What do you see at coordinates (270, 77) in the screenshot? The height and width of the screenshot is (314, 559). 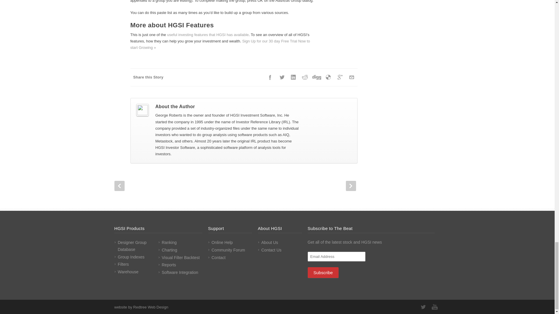 I see `Facebook` at bounding box center [270, 77].